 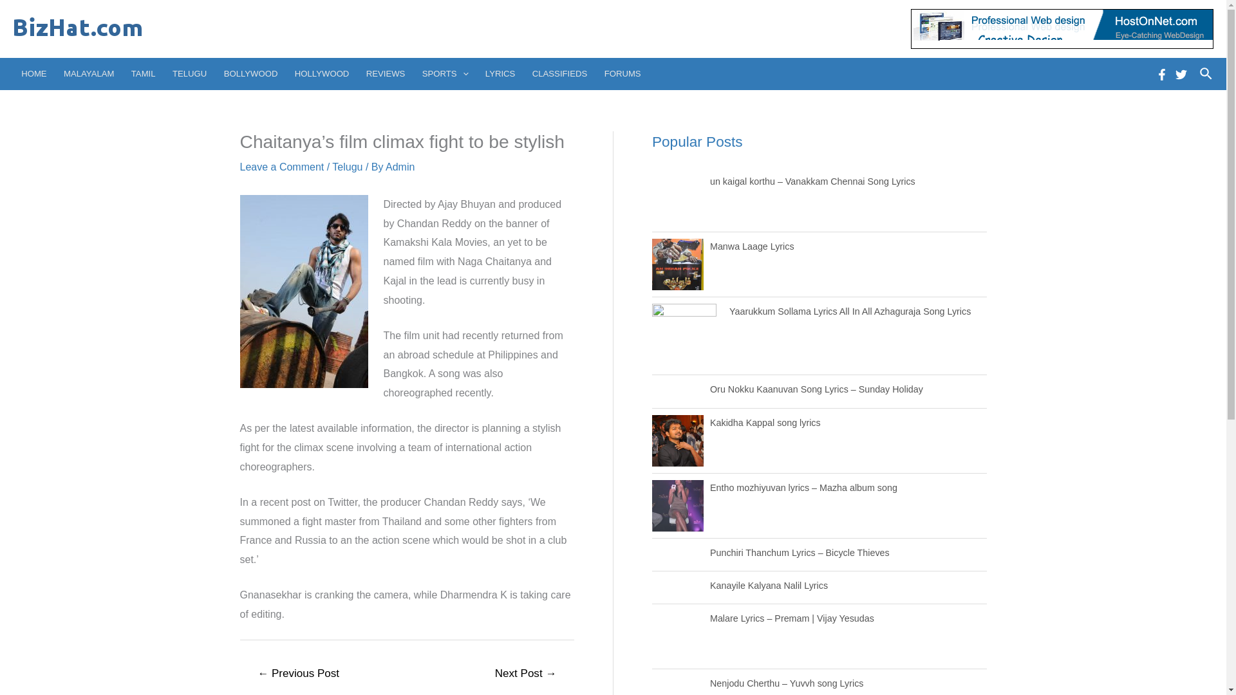 I want to click on TELUGU, so click(x=189, y=73).